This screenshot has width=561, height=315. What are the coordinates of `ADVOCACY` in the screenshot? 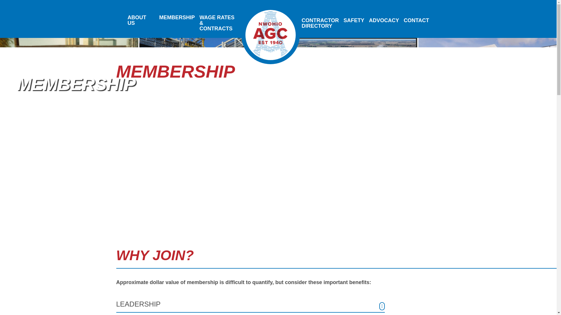 It's located at (384, 20).